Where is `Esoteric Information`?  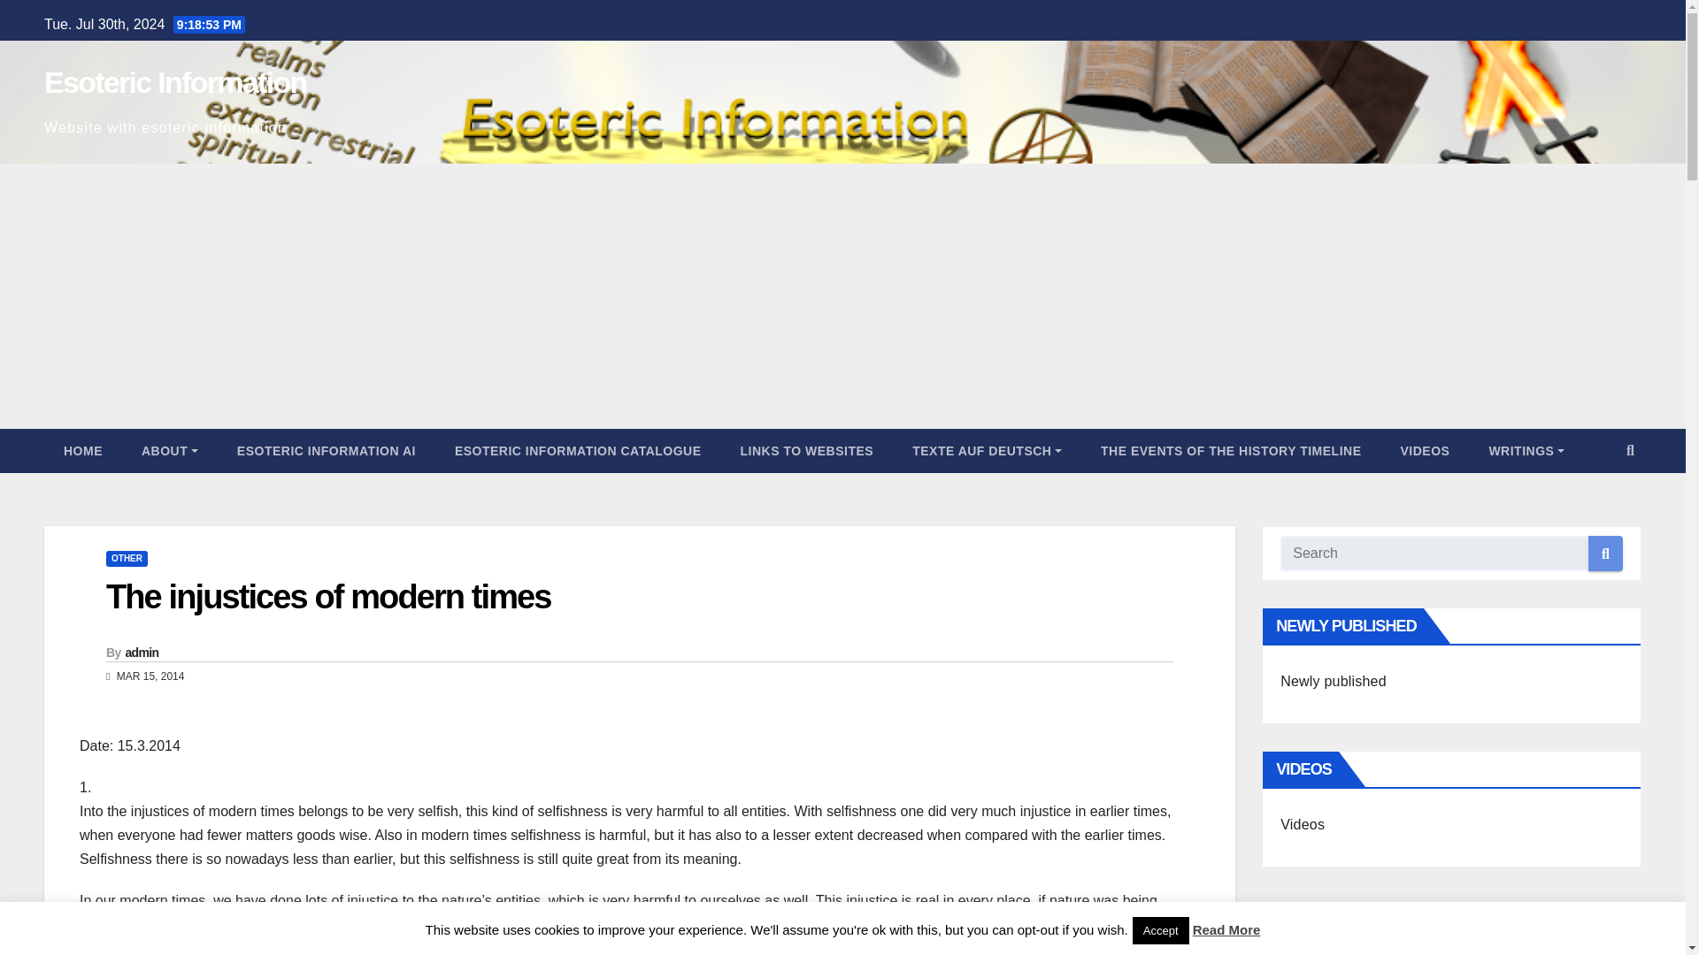 Esoteric Information is located at coordinates (175, 82).